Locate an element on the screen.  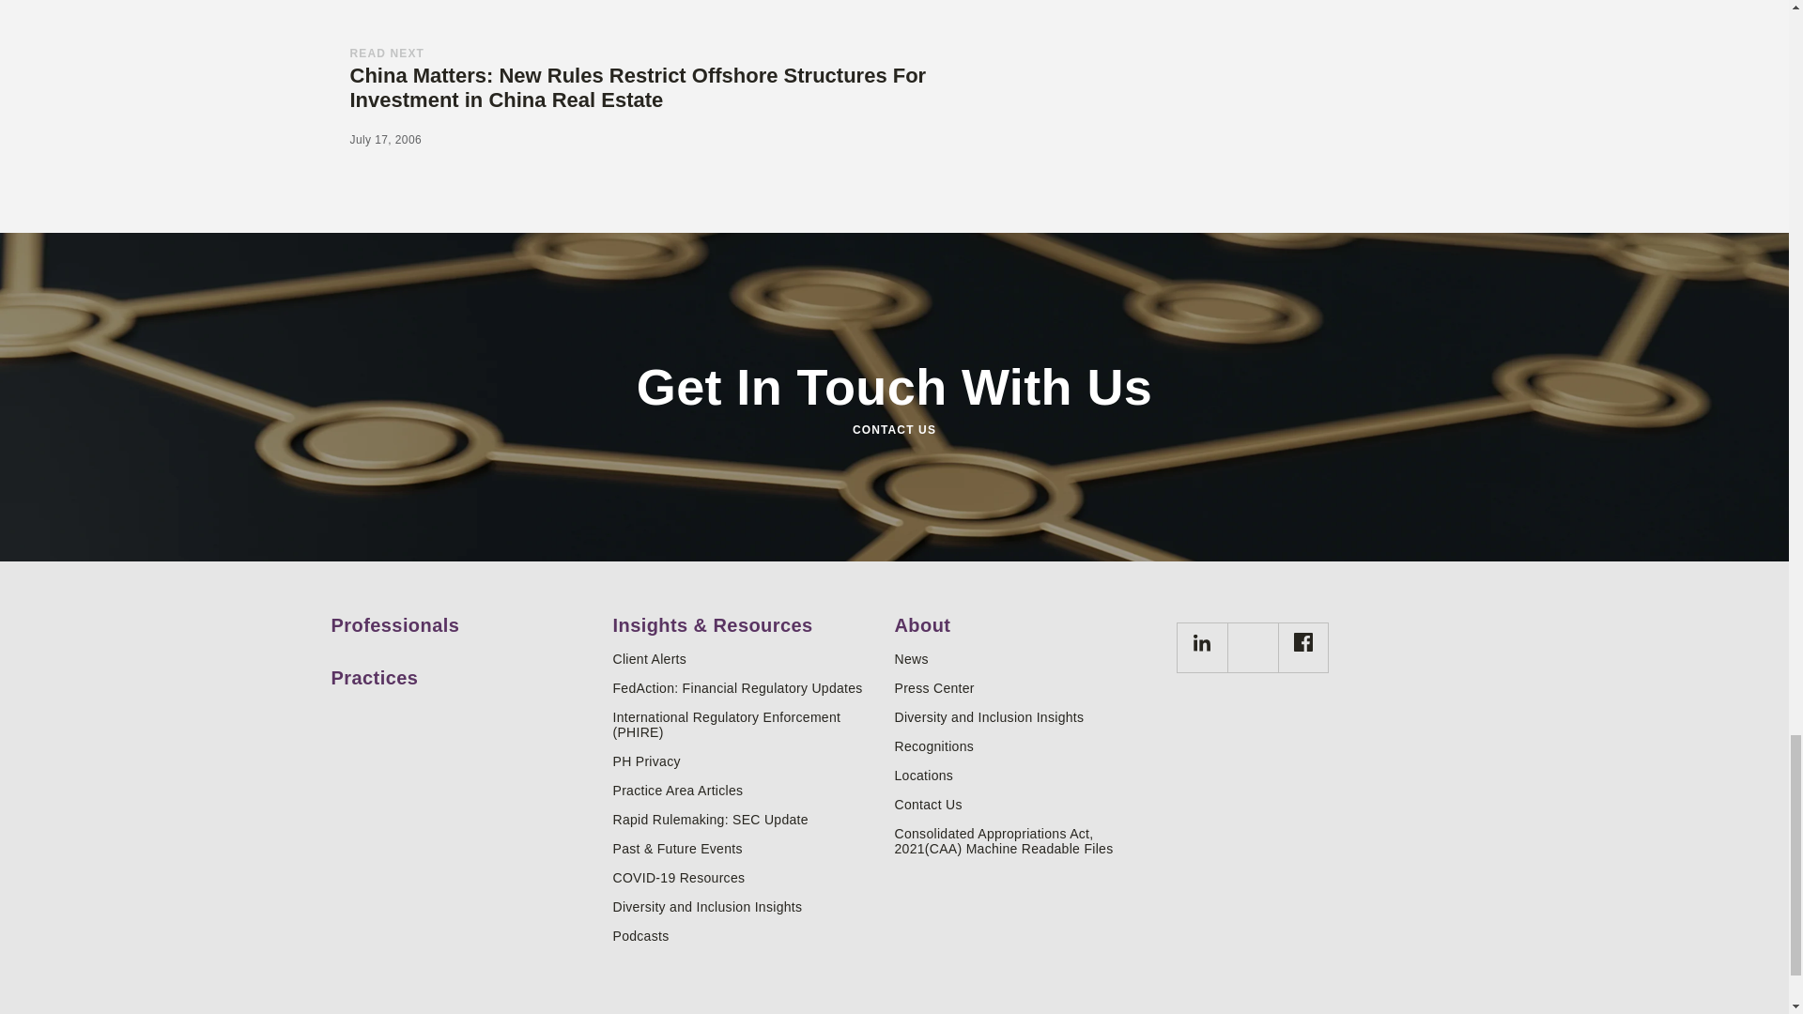
Practice Area Articles is located at coordinates (746, 790).